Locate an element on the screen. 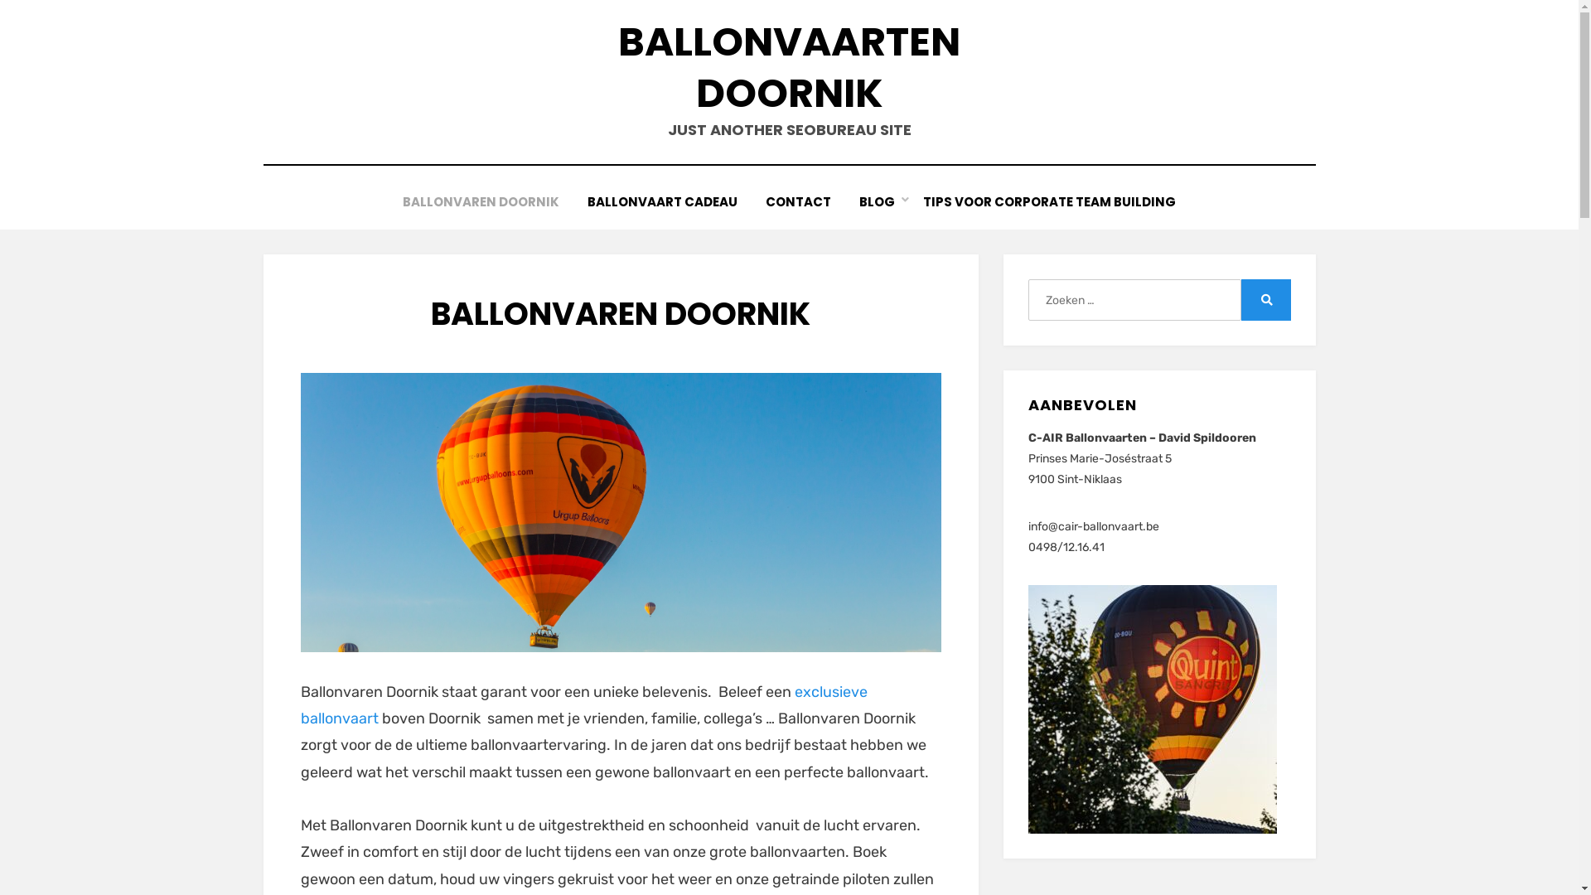  CONTACT is located at coordinates (799, 202).